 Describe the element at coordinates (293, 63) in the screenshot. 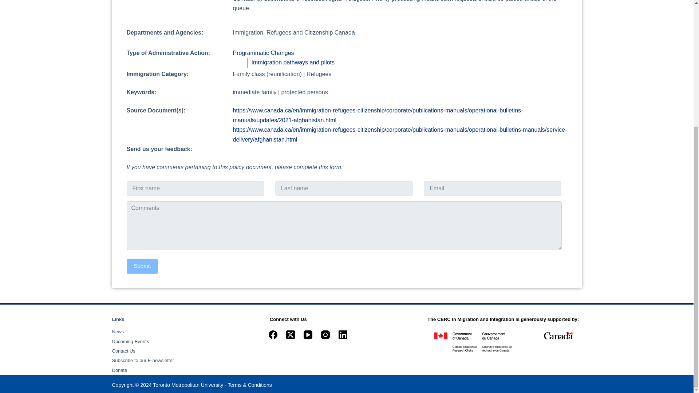

I see `Immigration pathways and pilots` at that location.